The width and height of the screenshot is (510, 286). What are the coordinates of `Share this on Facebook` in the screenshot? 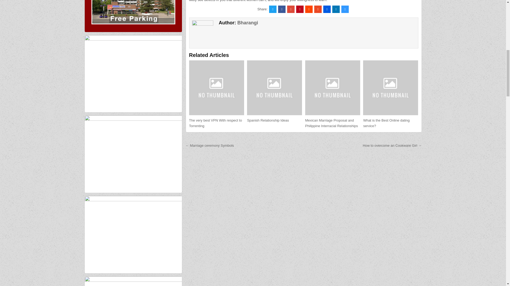 It's located at (282, 9).